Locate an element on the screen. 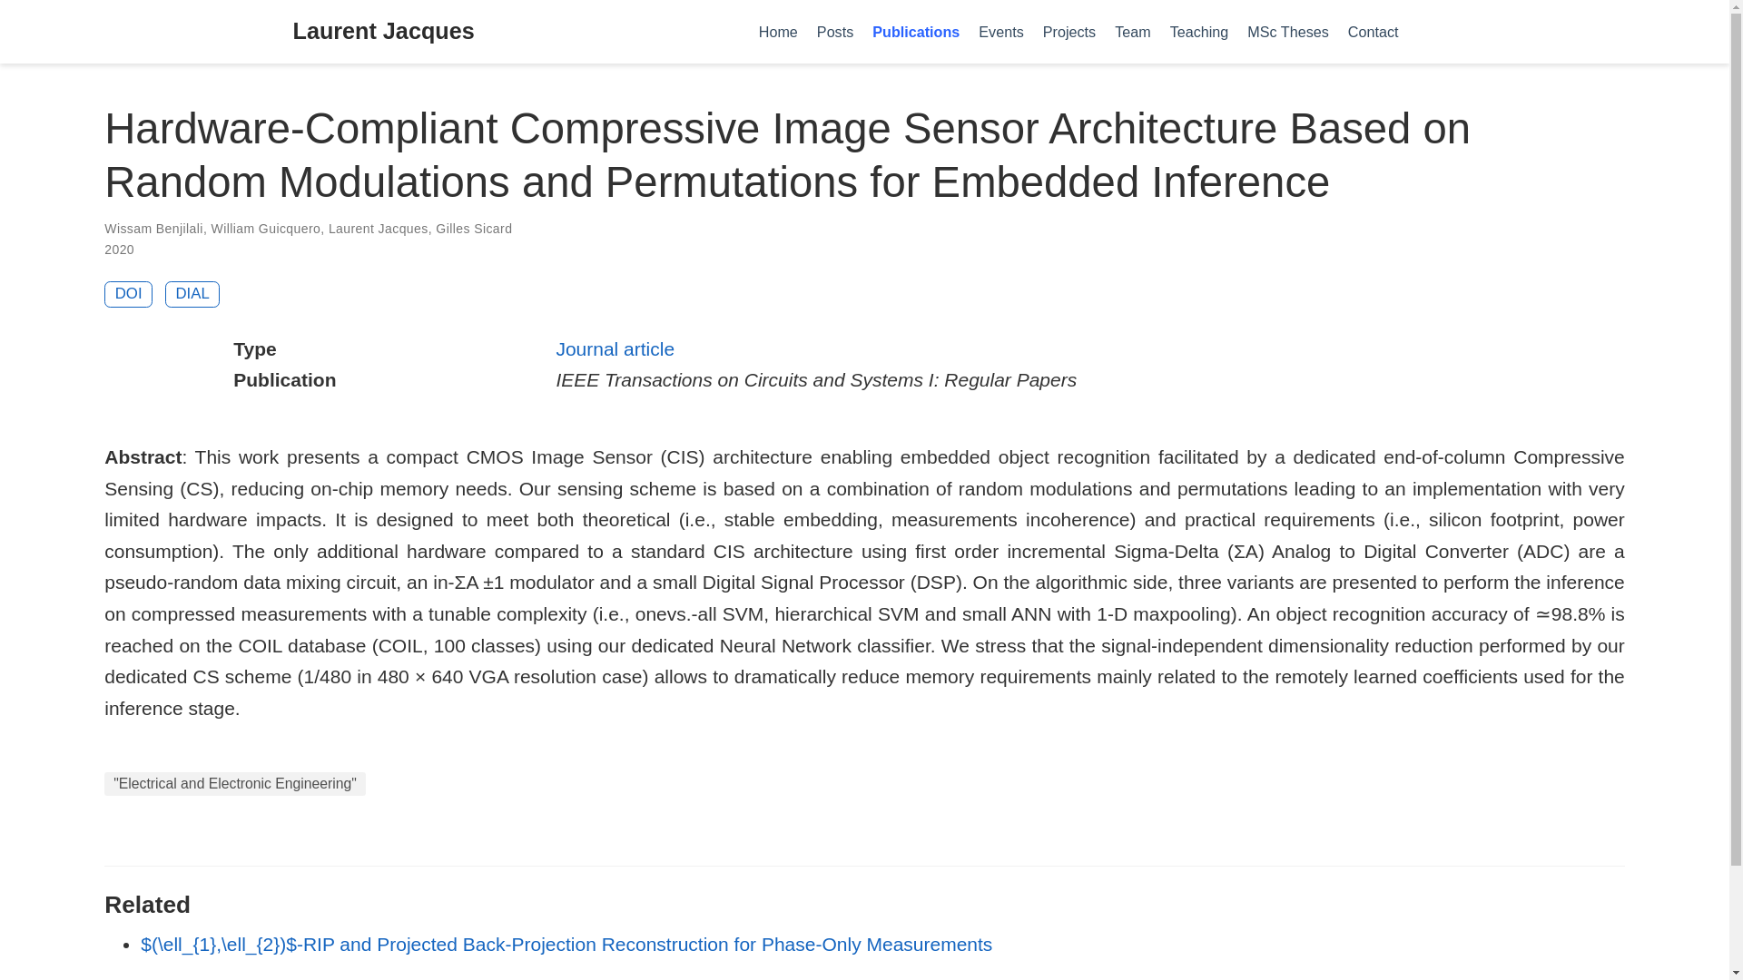  DOI is located at coordinates (129, 294).